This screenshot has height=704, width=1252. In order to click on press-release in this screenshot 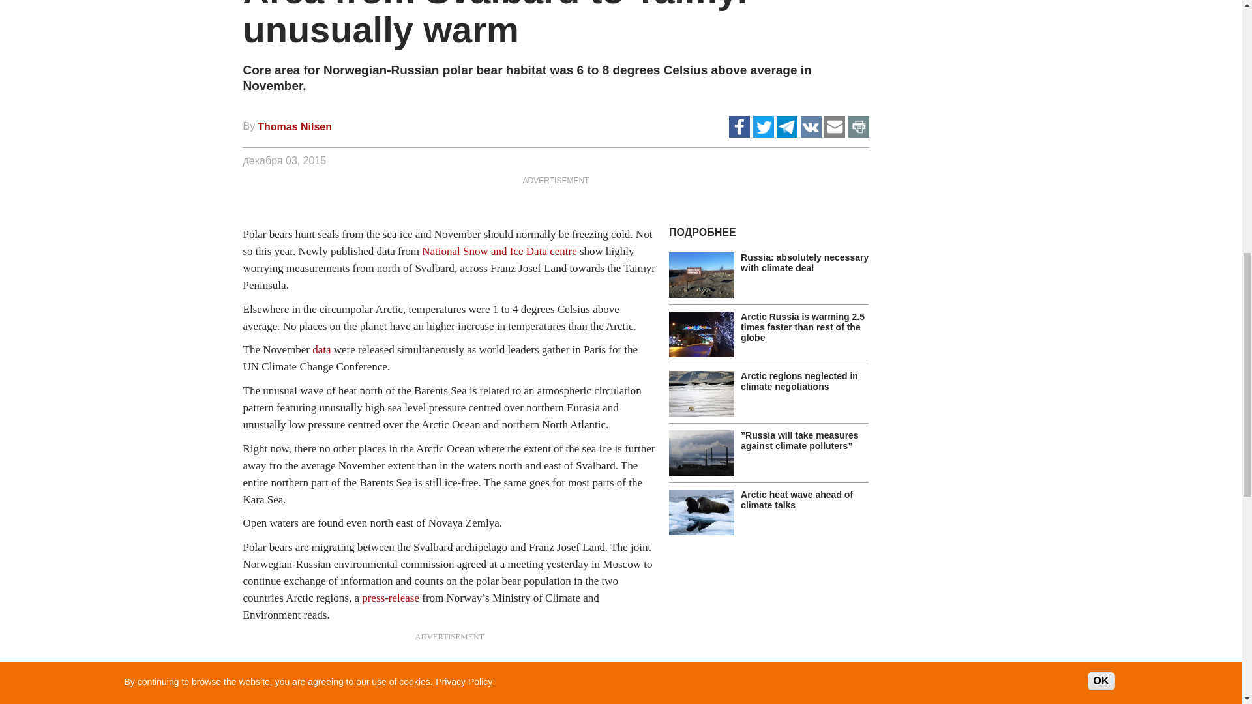, I will do `click(390, 598)`.